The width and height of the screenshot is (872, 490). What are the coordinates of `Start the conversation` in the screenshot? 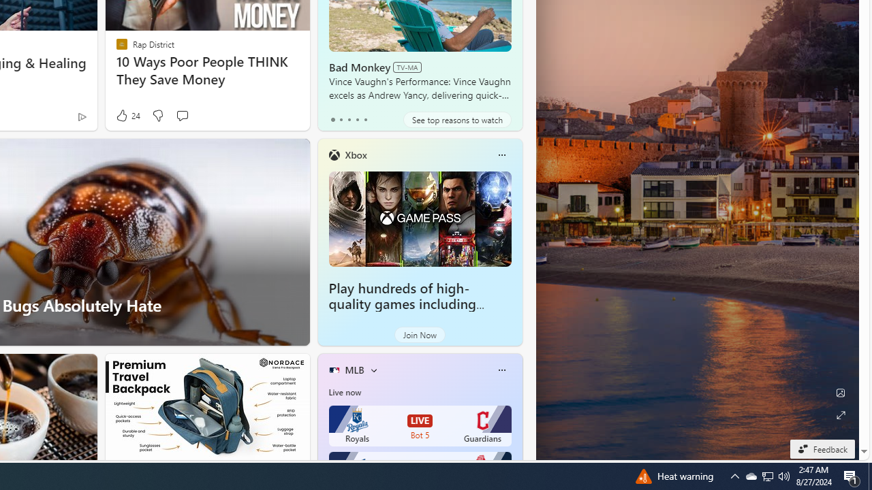 It's located at (182, 116).